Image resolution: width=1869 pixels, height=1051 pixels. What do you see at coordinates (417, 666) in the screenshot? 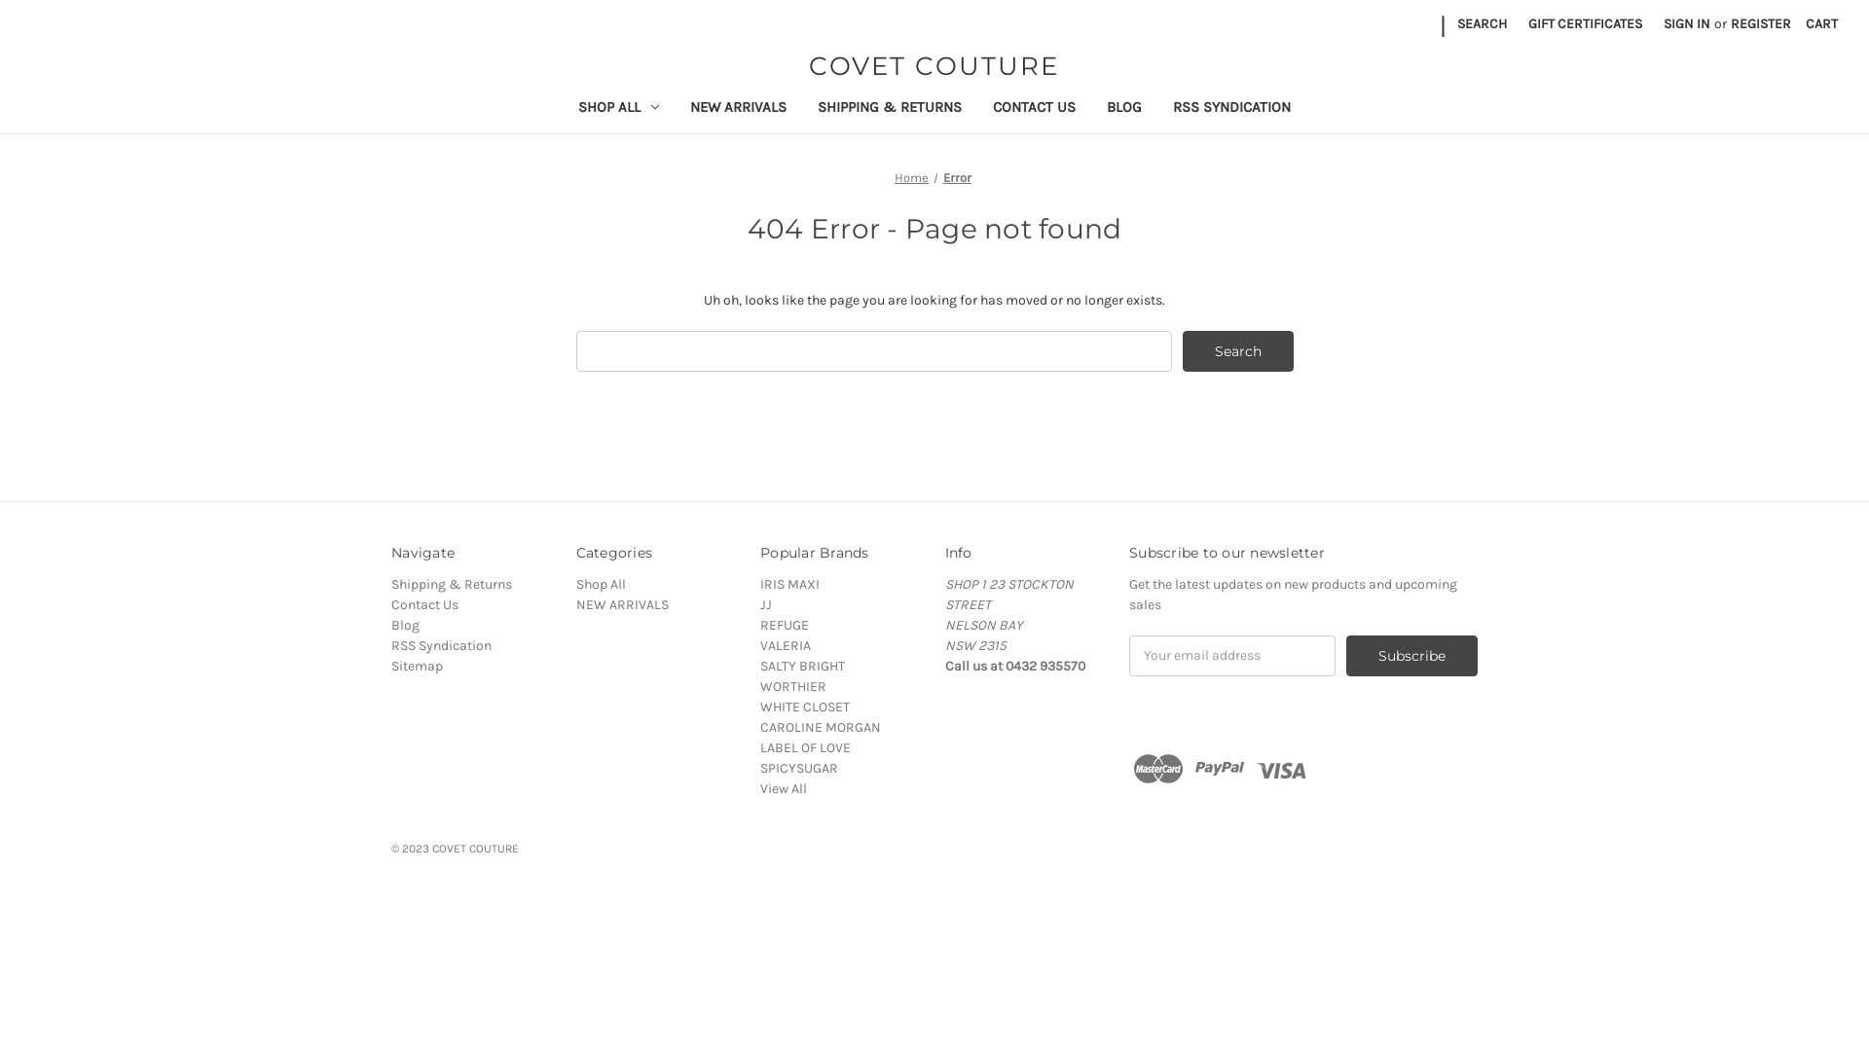
I see `Sitemap` at bounding box center [417, 666].